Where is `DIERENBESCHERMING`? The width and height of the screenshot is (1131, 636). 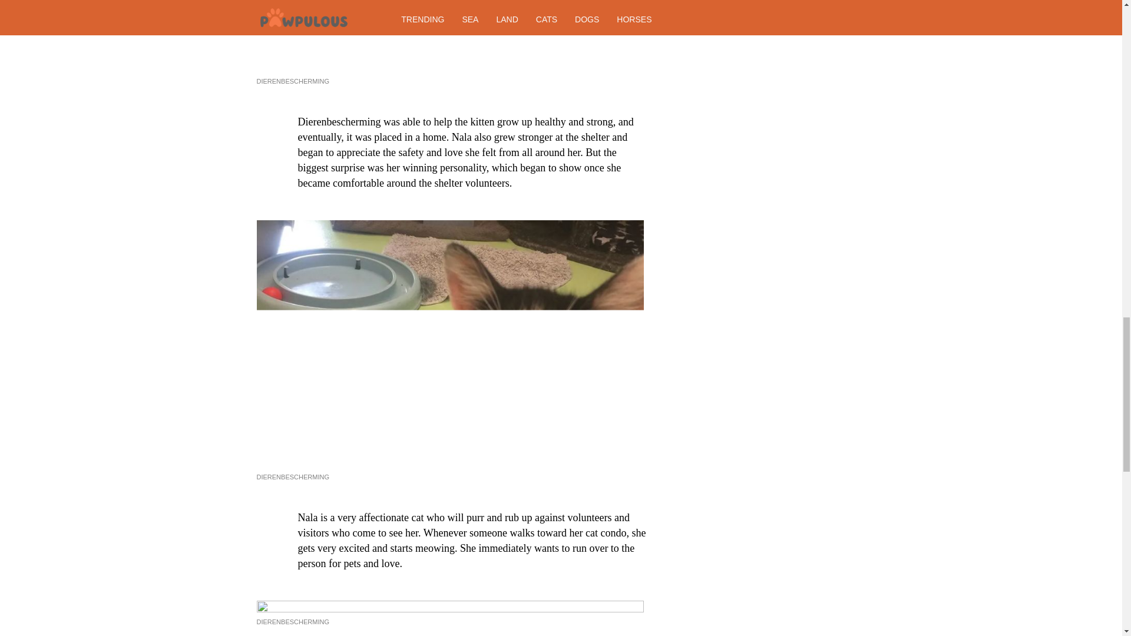 DIERENBESCHERMING is located at coordinates (292, 621).